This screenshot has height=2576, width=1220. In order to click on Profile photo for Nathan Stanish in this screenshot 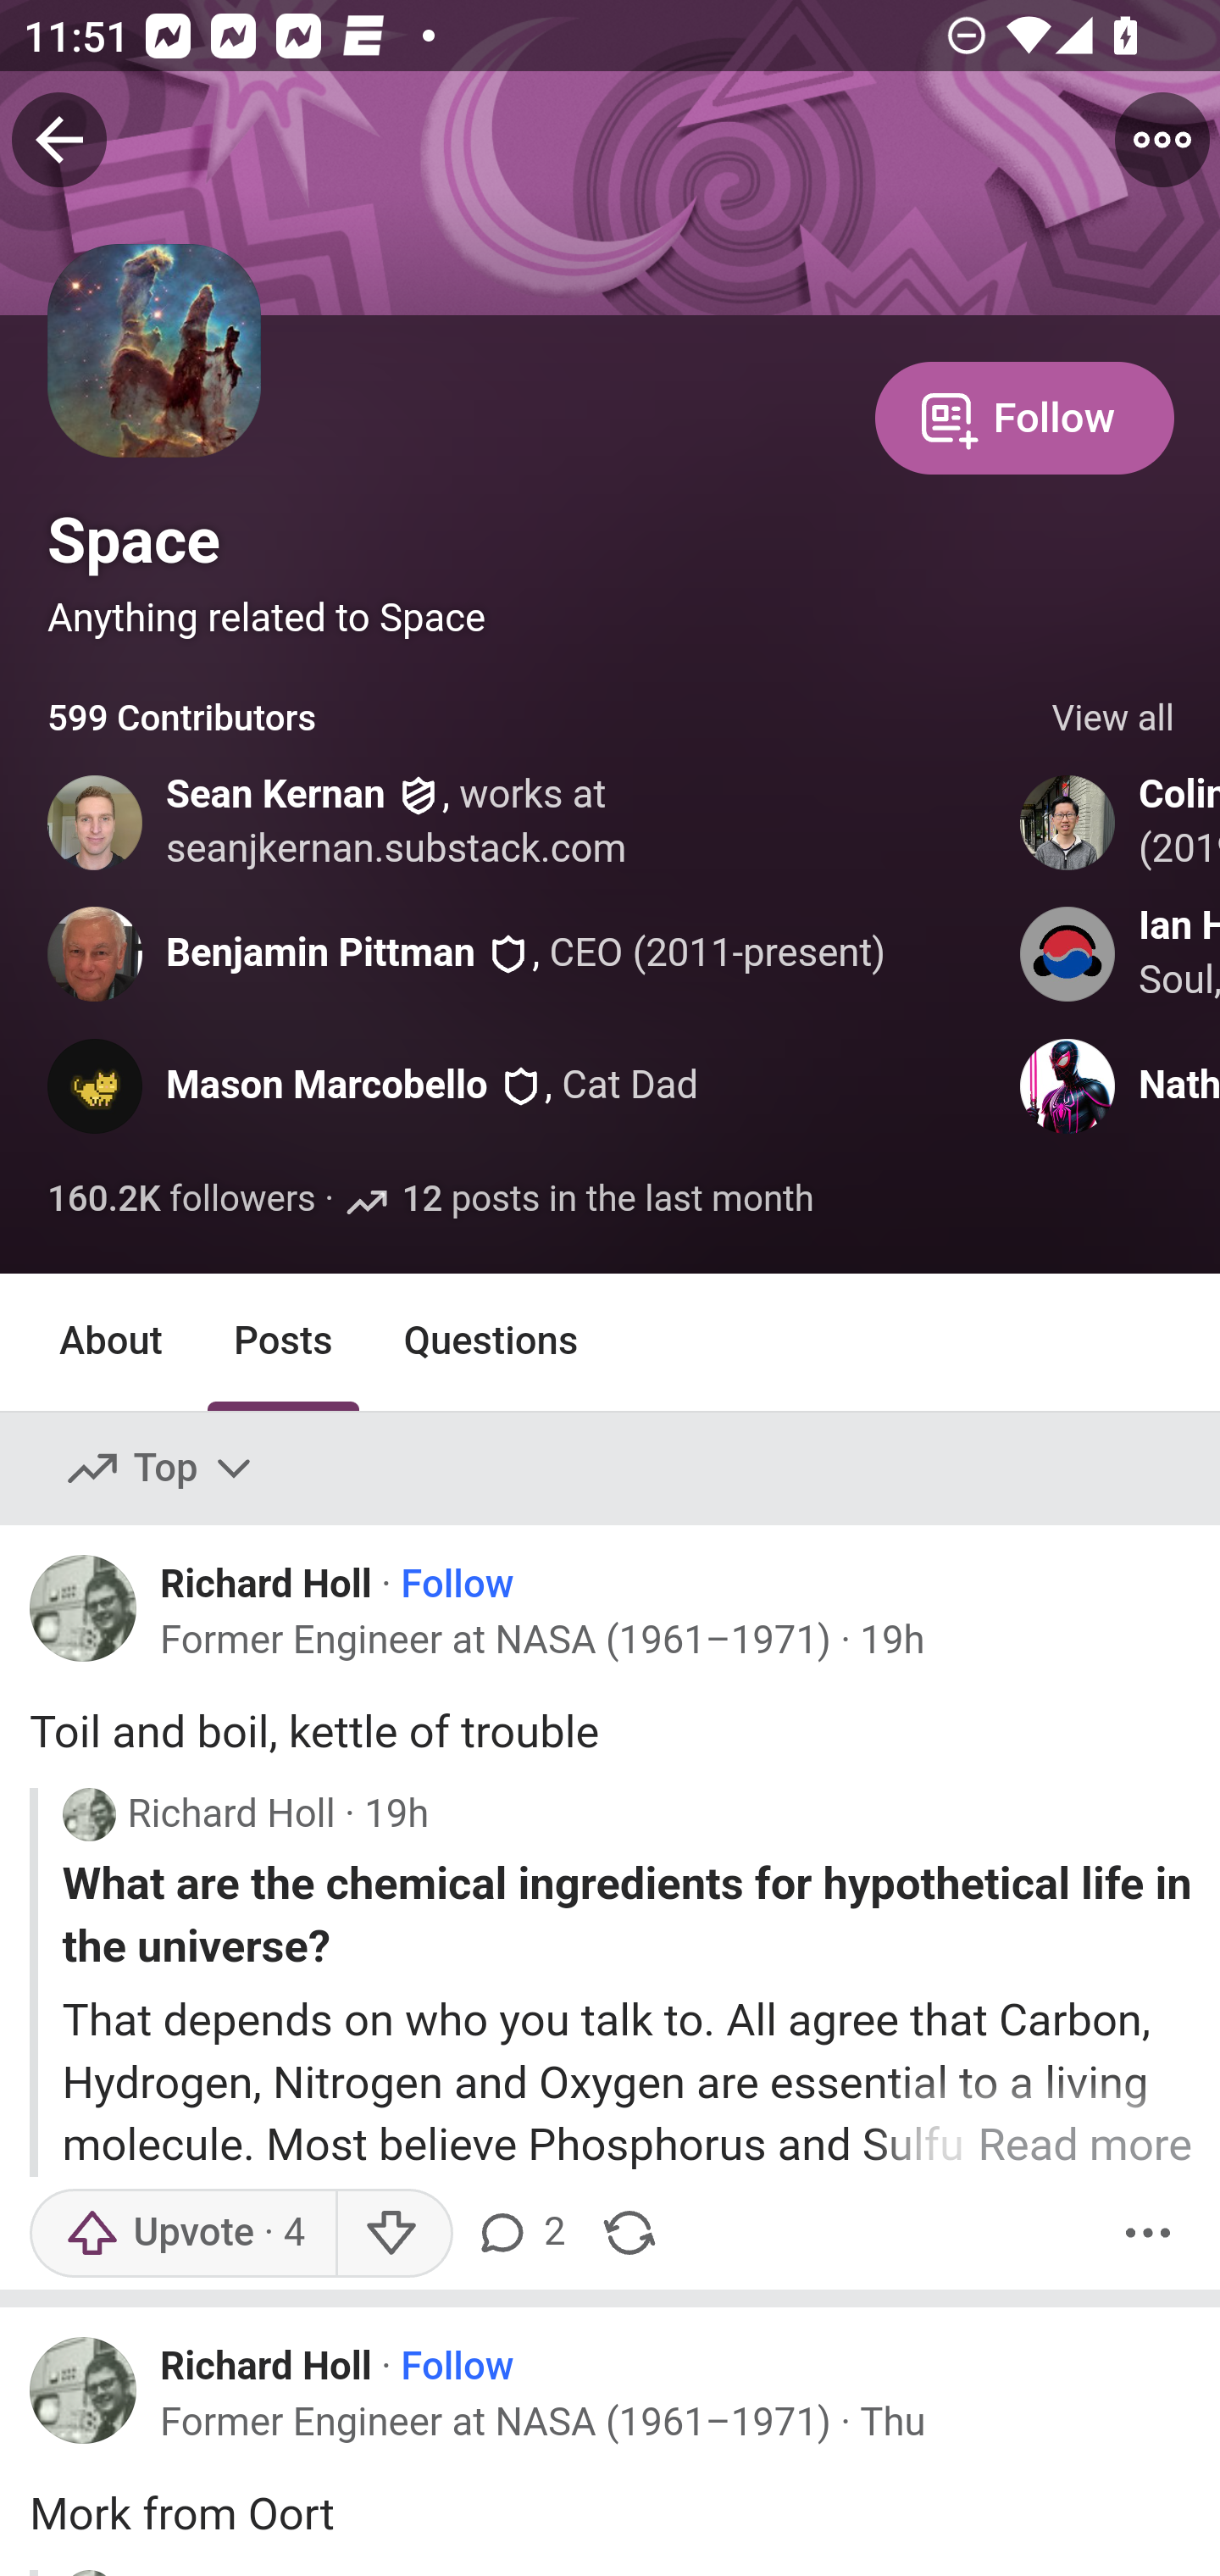, I will do `click(1068, 1086)`.